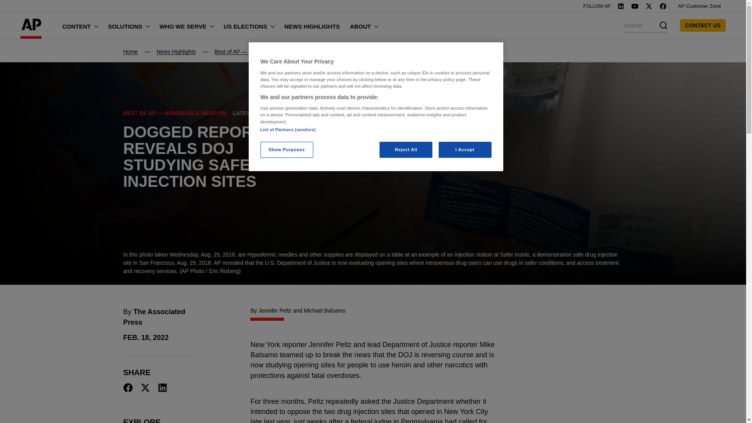 The width and height of the screenshot is (752, 423). What do you see at coordinates (128, 388) in the screenshot?
I see `Share on Facebook` at bounding box center [128, 388].